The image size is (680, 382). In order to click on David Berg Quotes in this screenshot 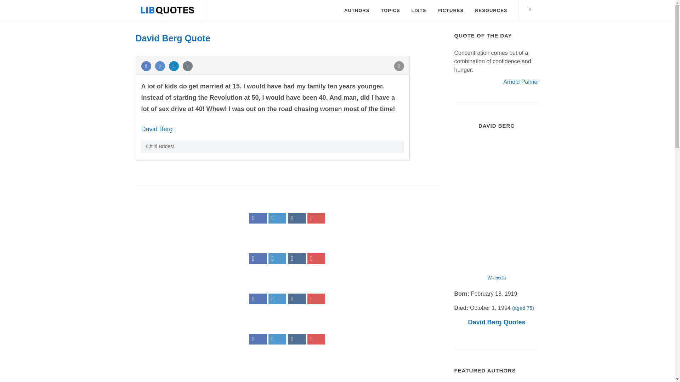, I will do `click(496, 322)`.